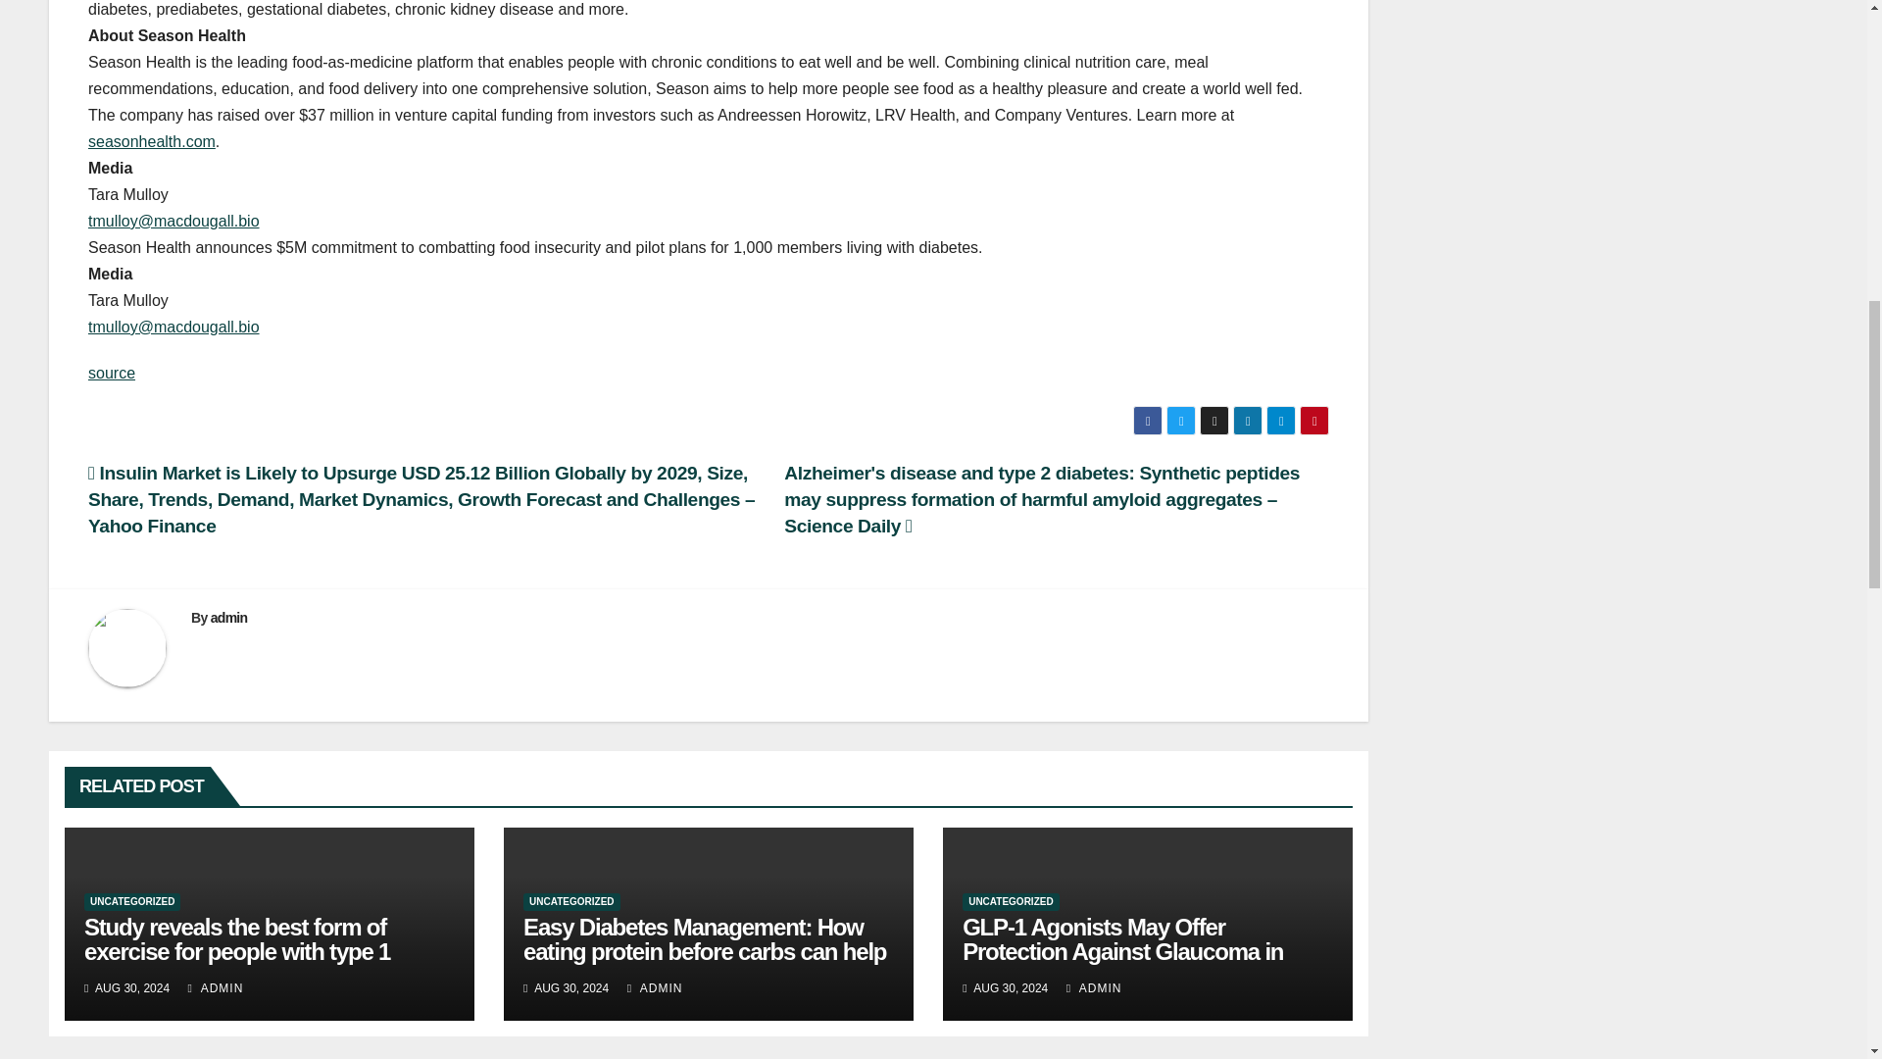 The width and height of the screenshot is (1882, 1059). What do you see at coordinates (1010, 902) in the screenshot?
I see `UNCATEGORIZED` at bounding box center [1010, 902].